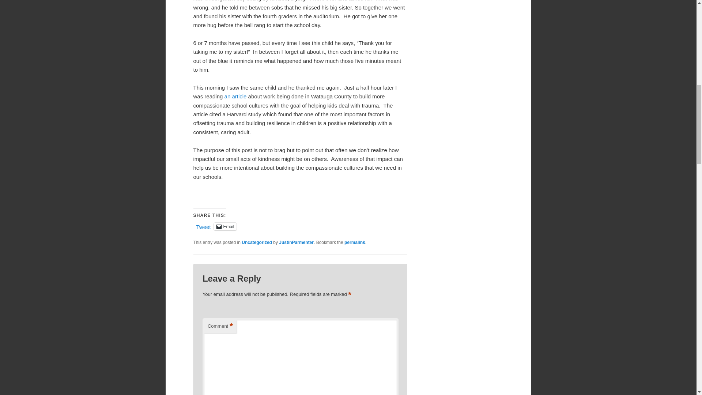  I want to click on Click to email a link to a friend, so click(225, 226).